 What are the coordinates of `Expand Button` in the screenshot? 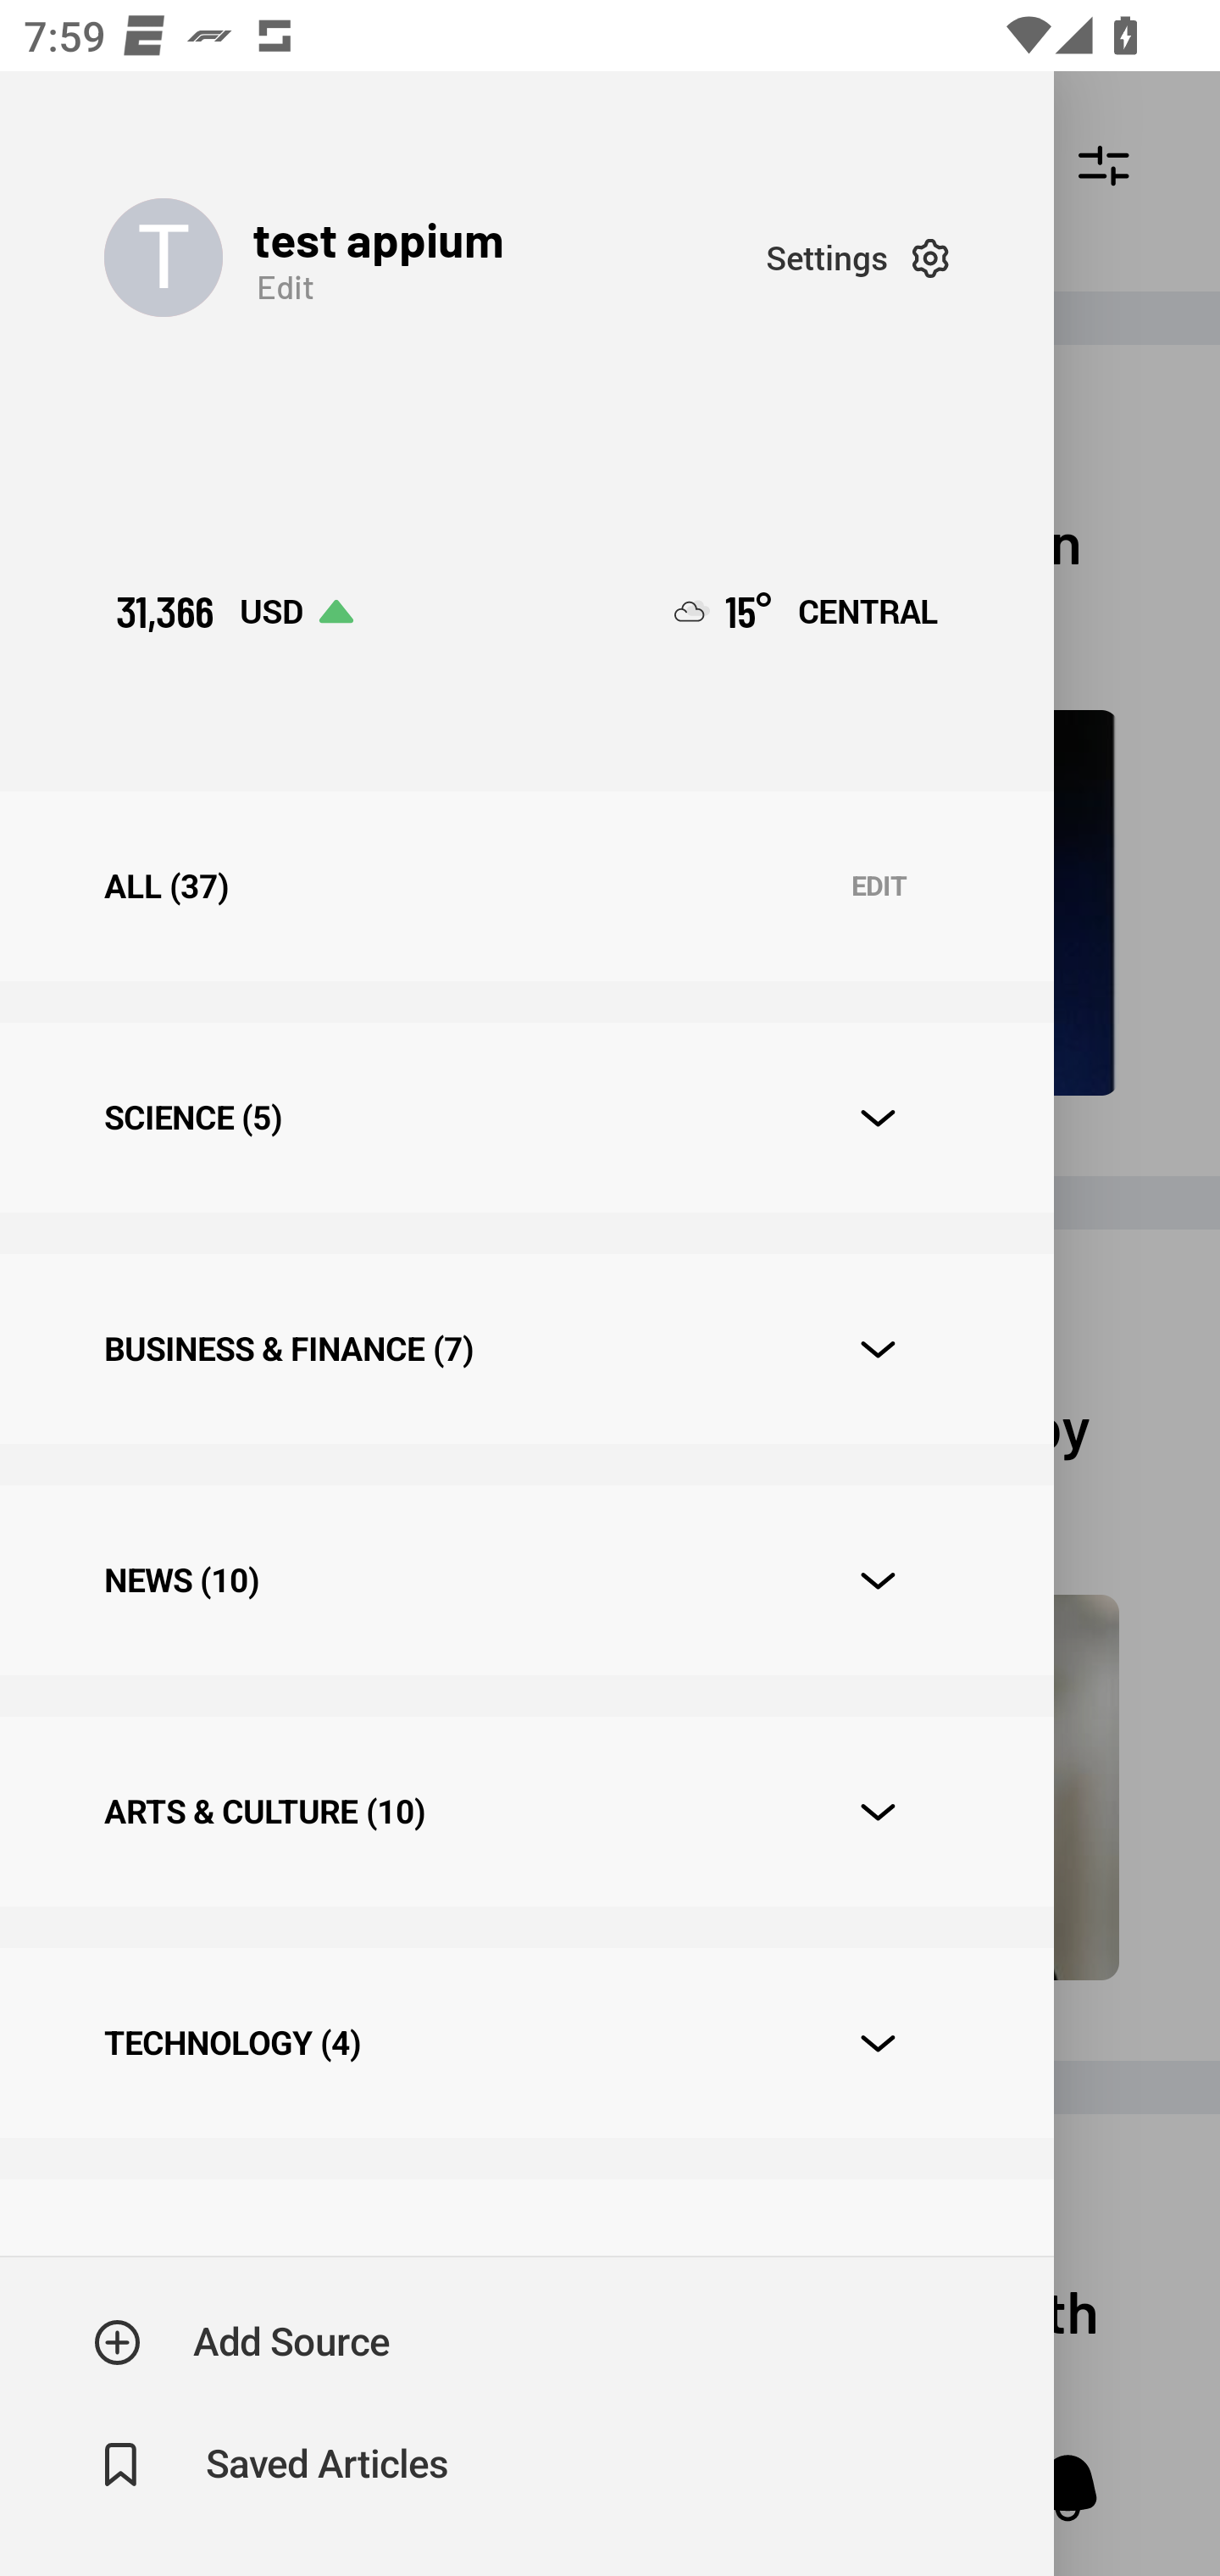 It's located at (878, 1119).